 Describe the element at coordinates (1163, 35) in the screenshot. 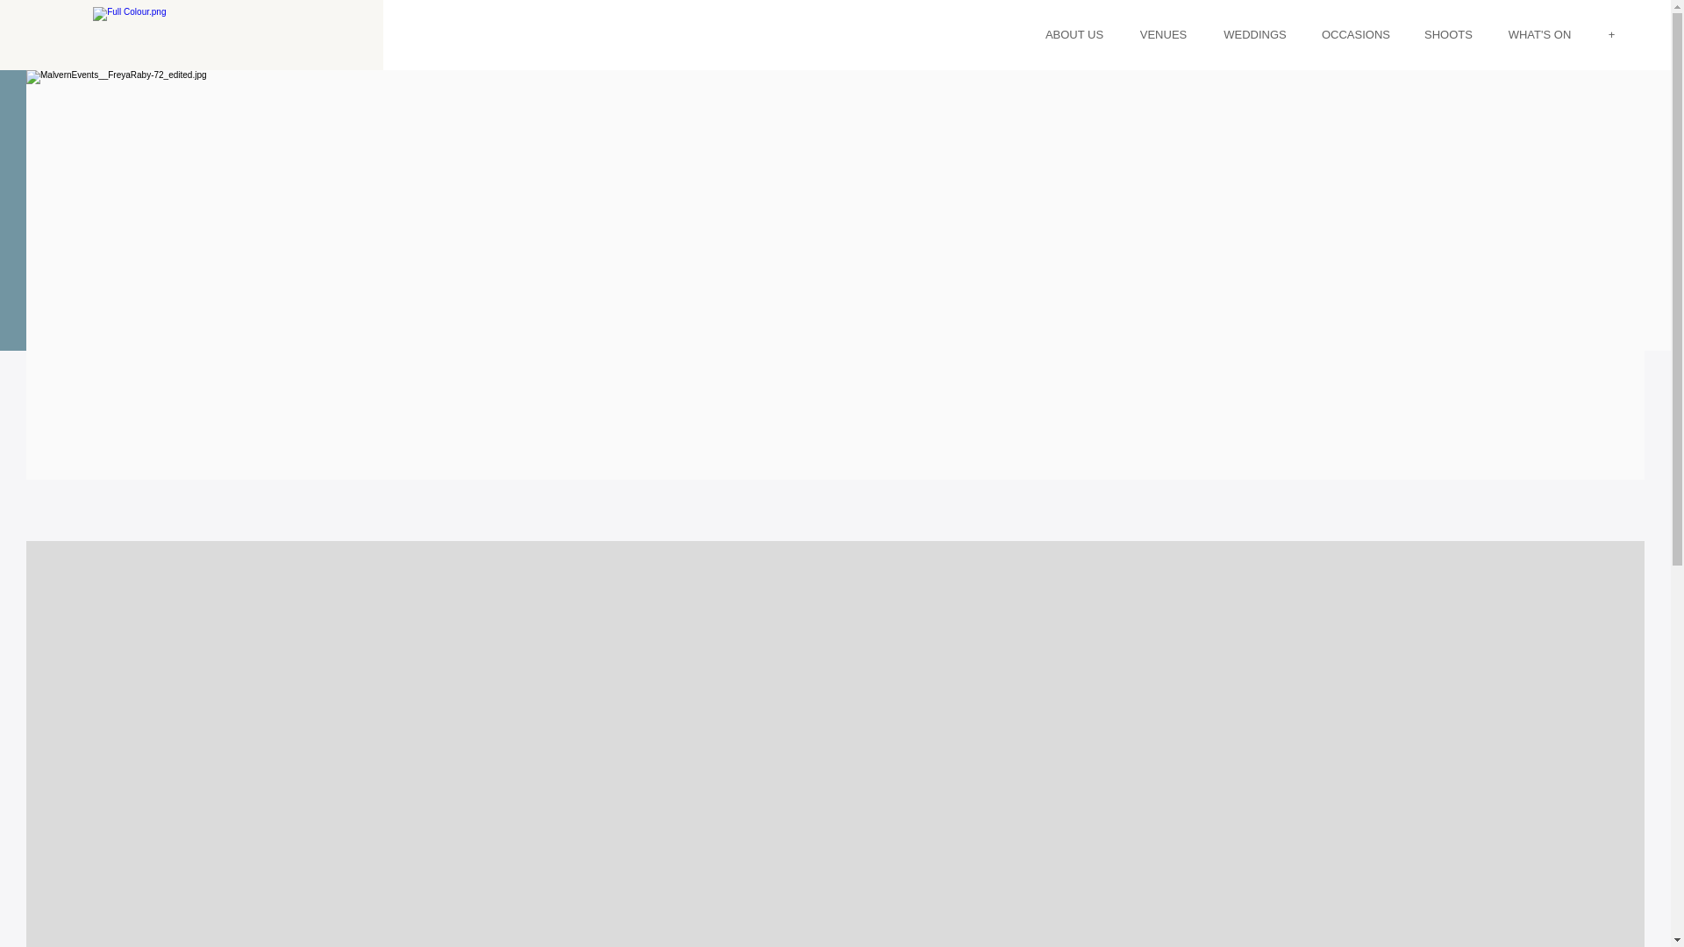

I see `VENUES` at that location.